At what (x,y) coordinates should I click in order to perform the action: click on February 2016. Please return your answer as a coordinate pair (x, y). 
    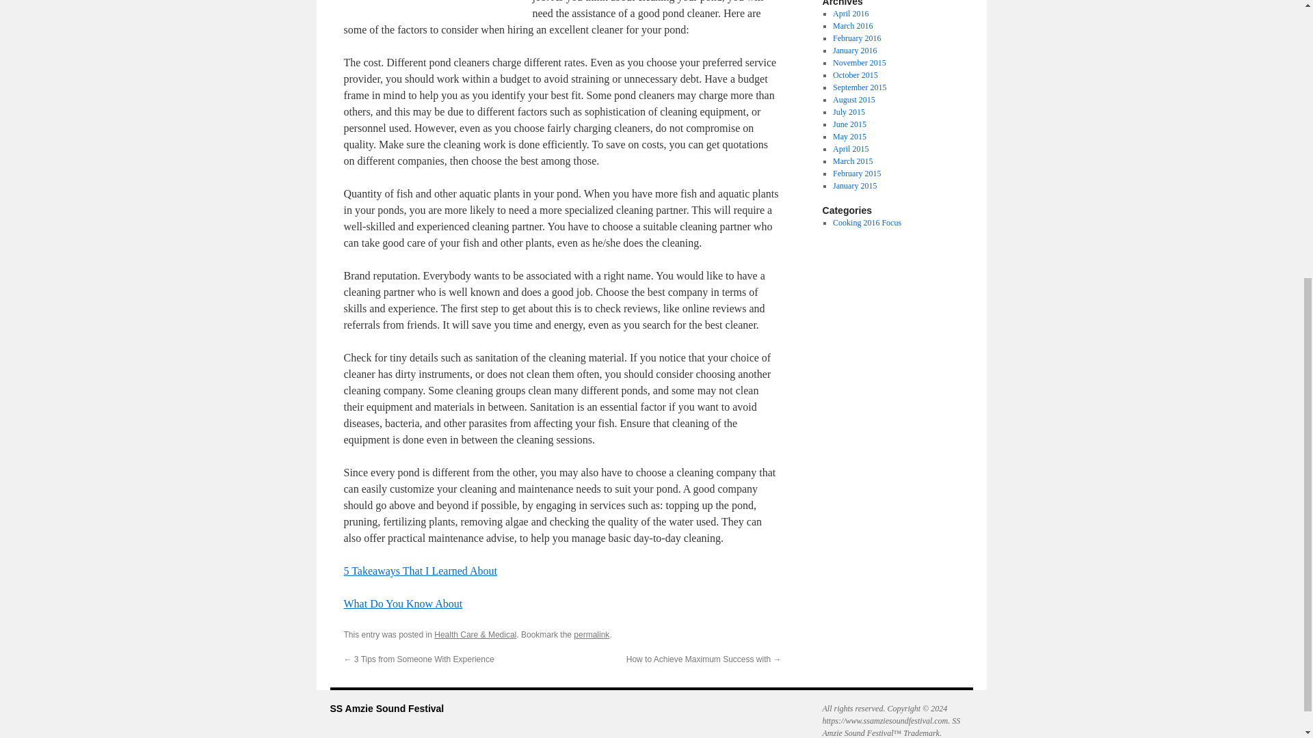
    Looking at the image, I should click on (856, 38).